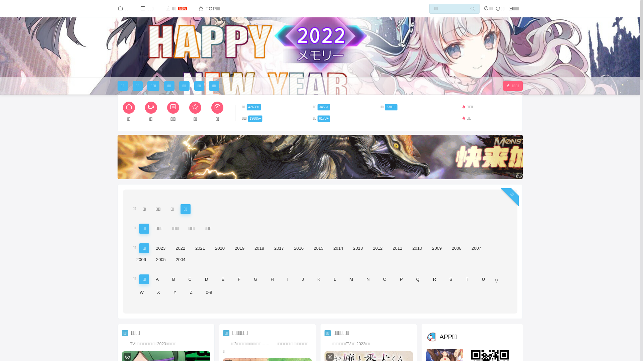 The height and width of the screenshot is (361, 643). Describe the element at coordinates (397, 248) in the screenshot. I see `2011` at that location.